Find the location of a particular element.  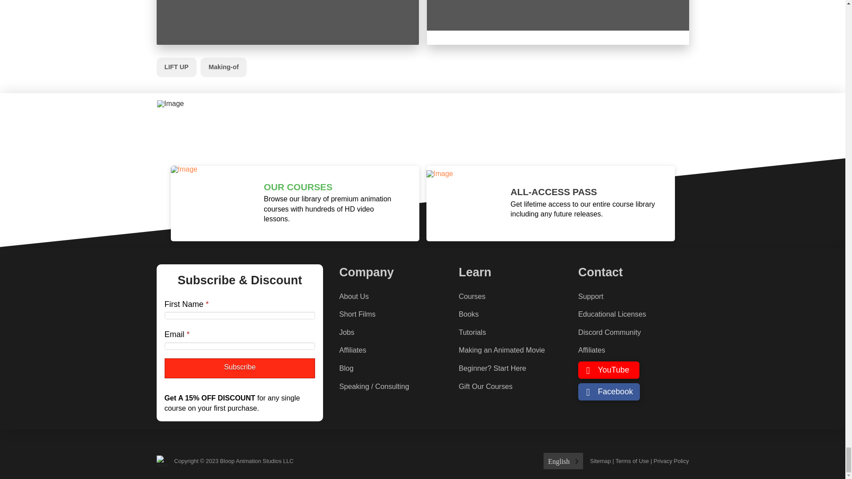

Affiliates is located at coordinates (352, 350).